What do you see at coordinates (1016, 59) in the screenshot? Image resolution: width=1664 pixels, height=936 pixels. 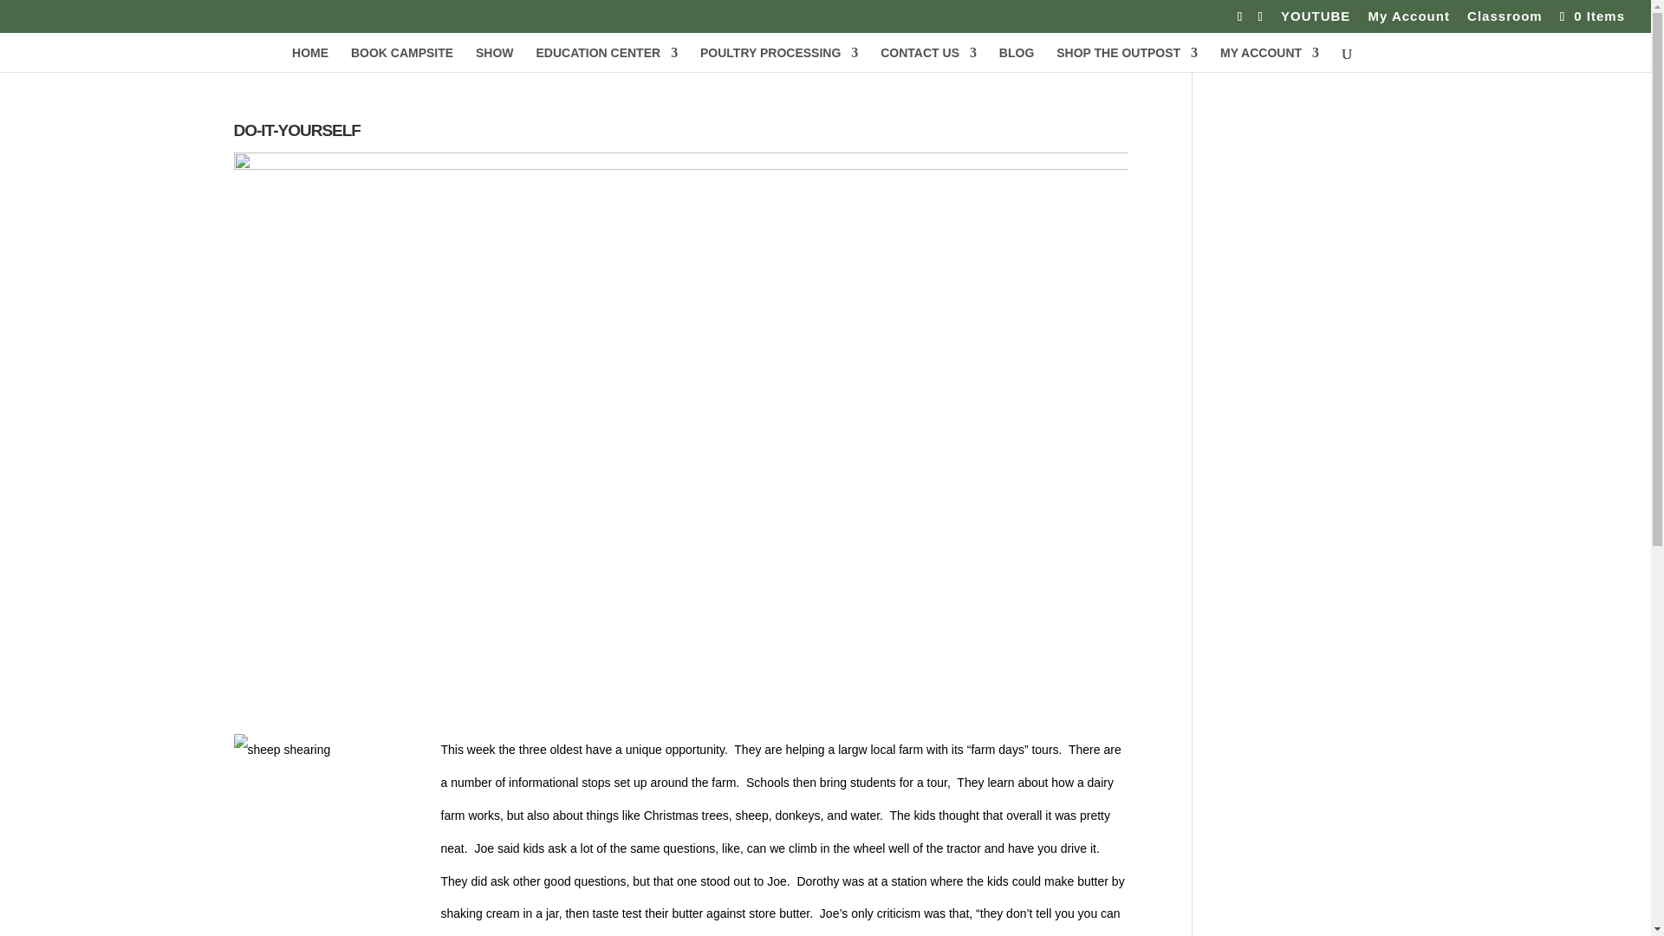 I see `BLOG` at bounding box center [1016, 59].